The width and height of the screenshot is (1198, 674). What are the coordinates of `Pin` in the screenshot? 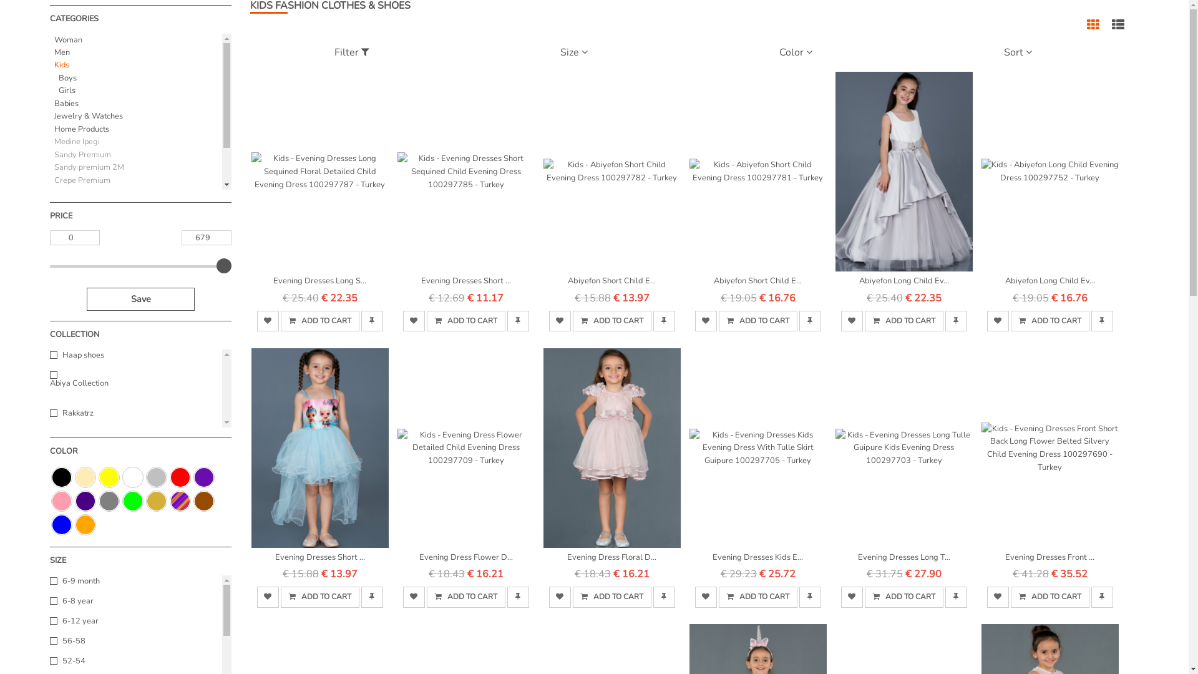 It's located at (1102, 321).